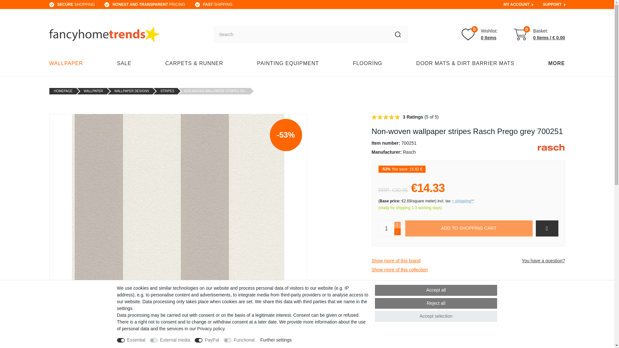  I want to click on WALLPAPER, so click(93, 91).